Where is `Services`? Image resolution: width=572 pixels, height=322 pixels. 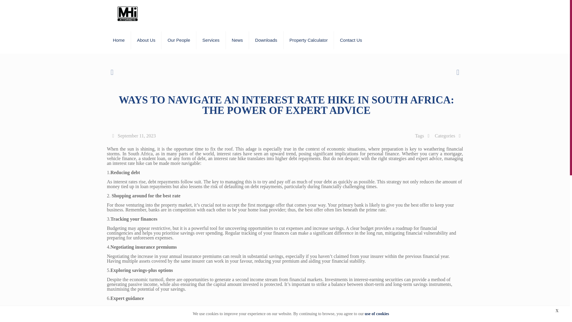
Services is located at coordinates (211, 40).